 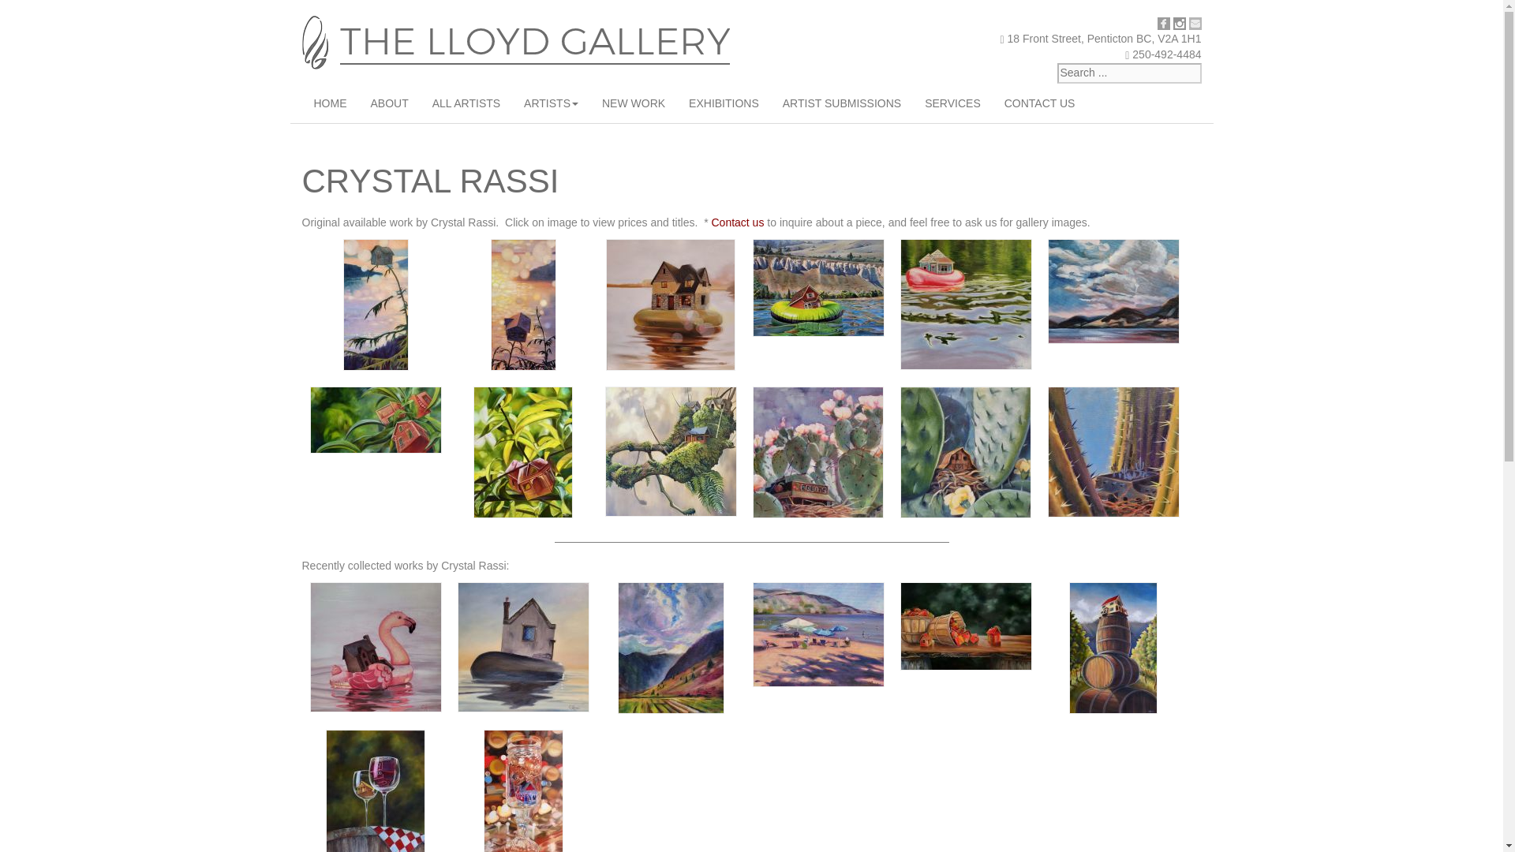 What do you see at coordinates (388, 103) in the screenshot?
I see `ABOUT` at bounding box center [388, 103].